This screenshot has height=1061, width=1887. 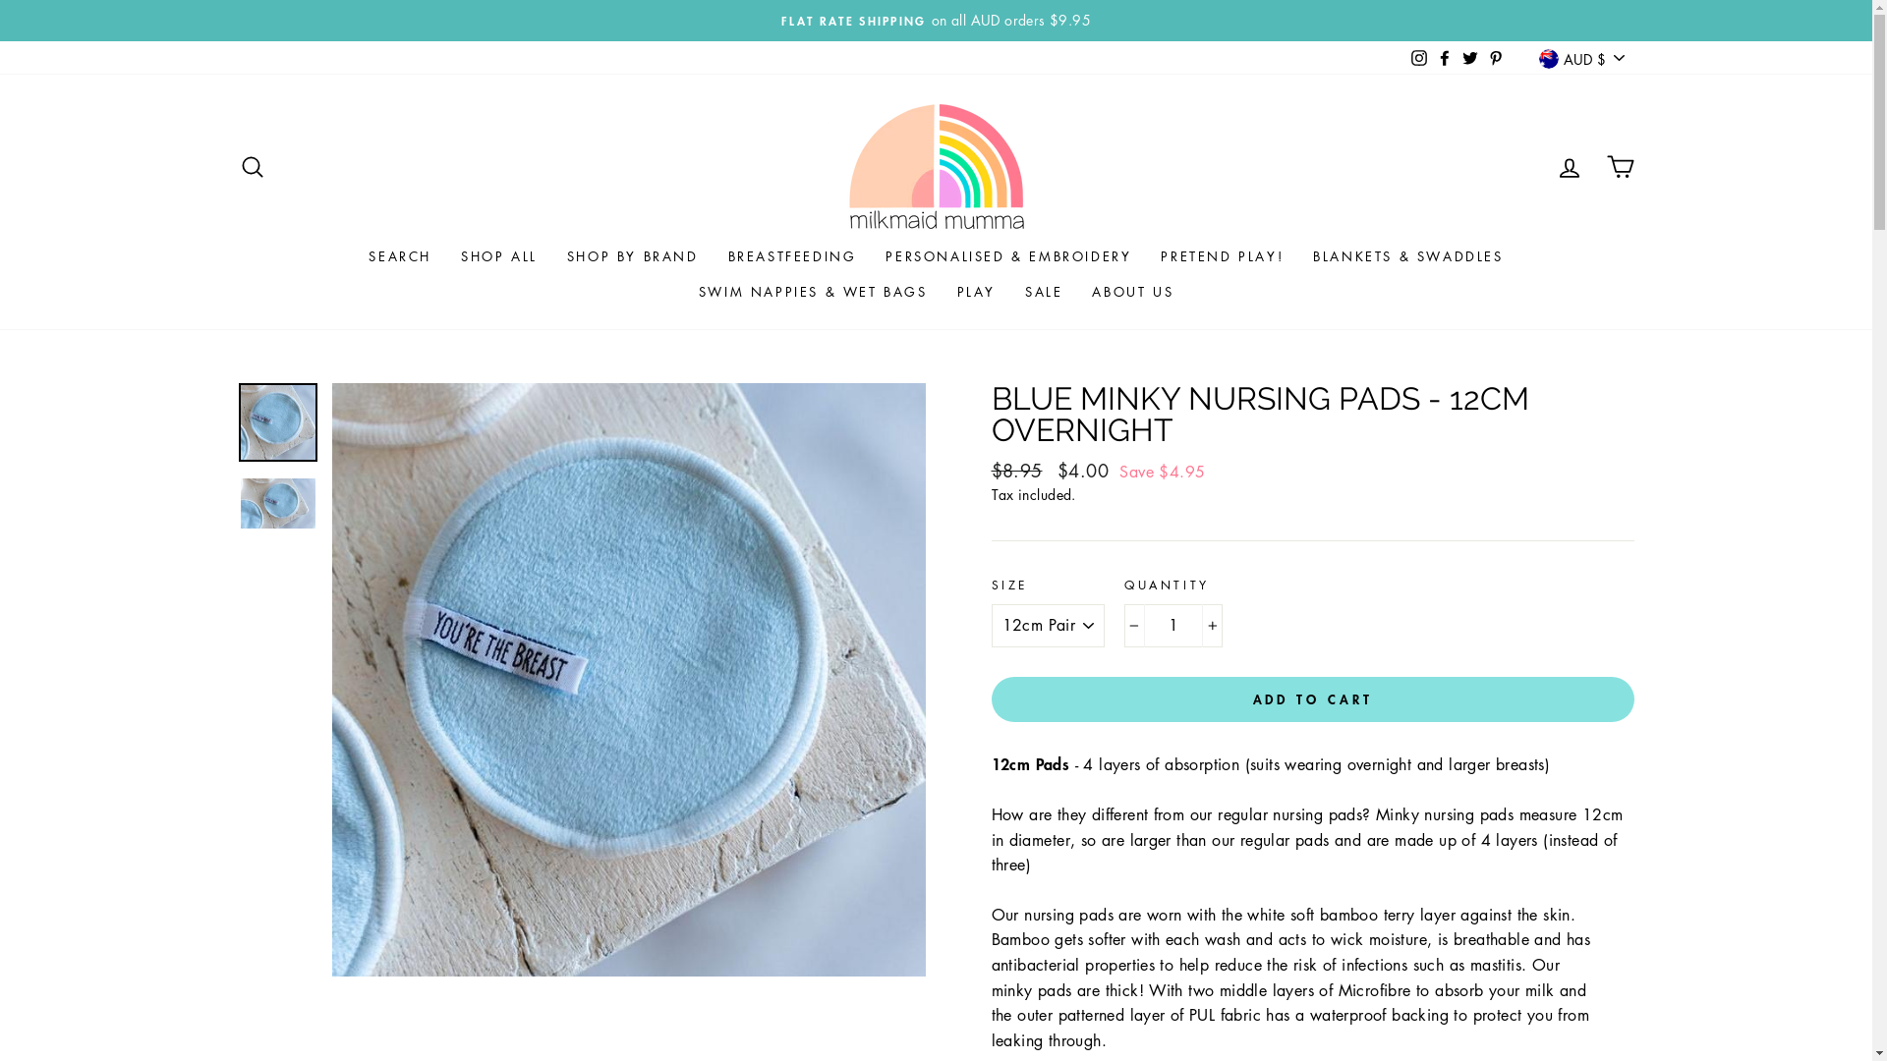 I want to click on AUD $, so click(x=1581, y=59).